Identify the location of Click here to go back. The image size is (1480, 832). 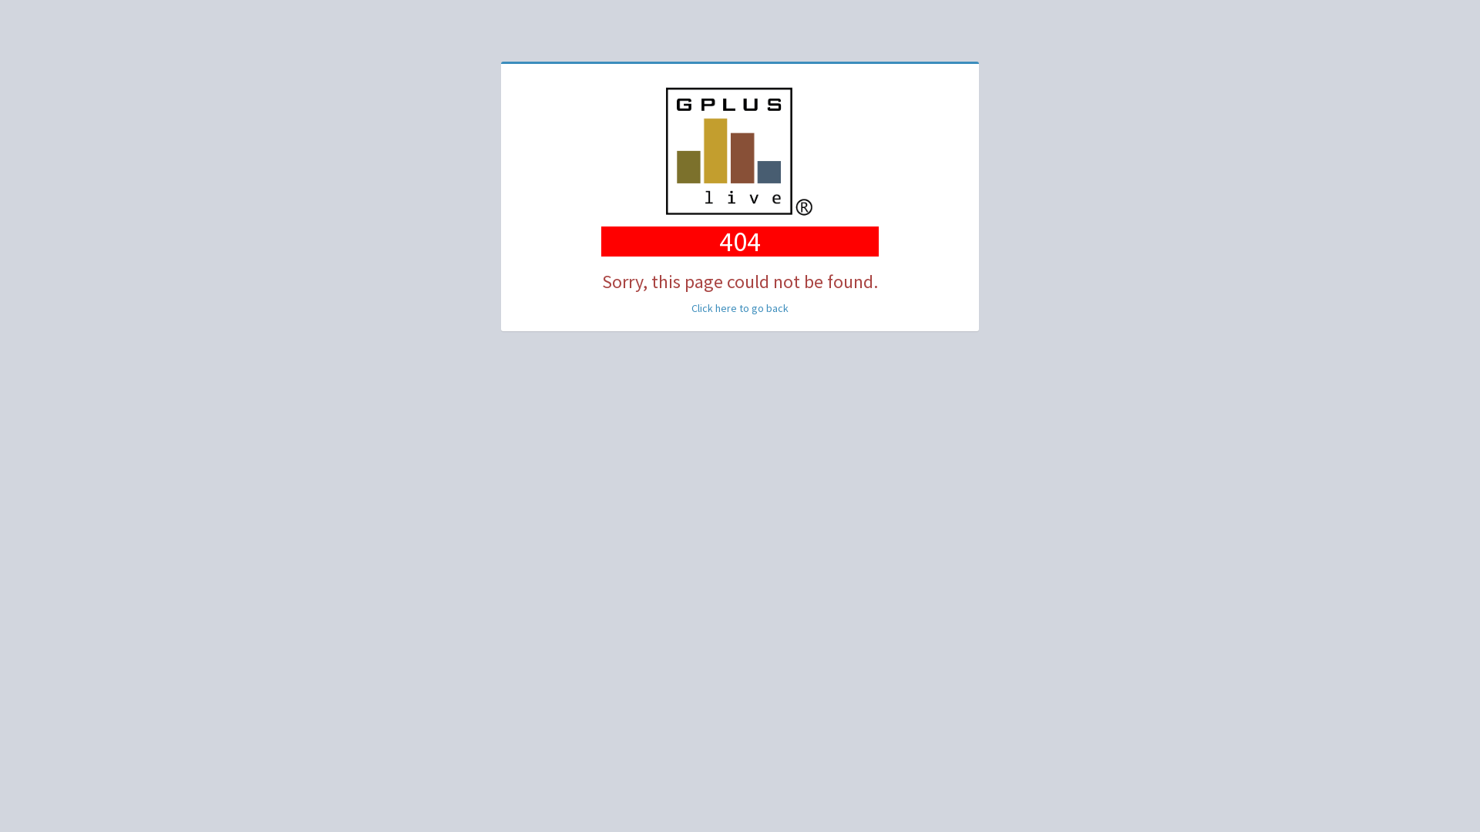
(740, 308).